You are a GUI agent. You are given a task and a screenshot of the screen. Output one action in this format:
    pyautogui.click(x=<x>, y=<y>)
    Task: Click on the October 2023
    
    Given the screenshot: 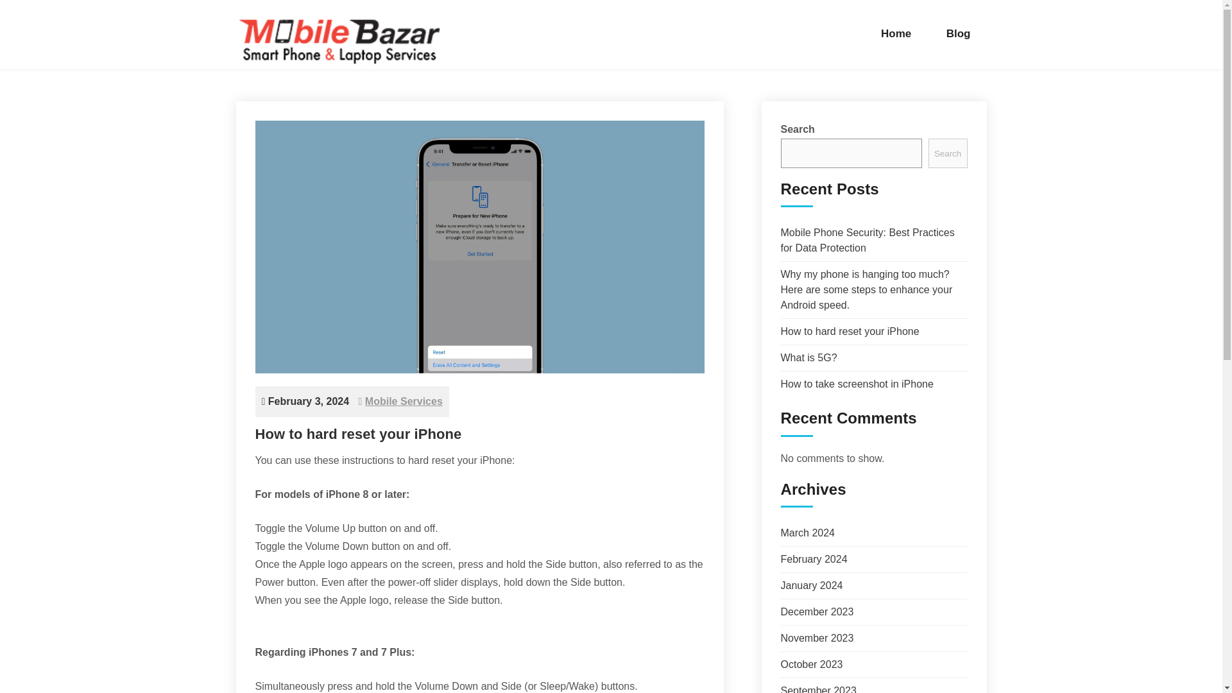 What is the action you would take?
    pyautogui.click(x=811, y=665)
    